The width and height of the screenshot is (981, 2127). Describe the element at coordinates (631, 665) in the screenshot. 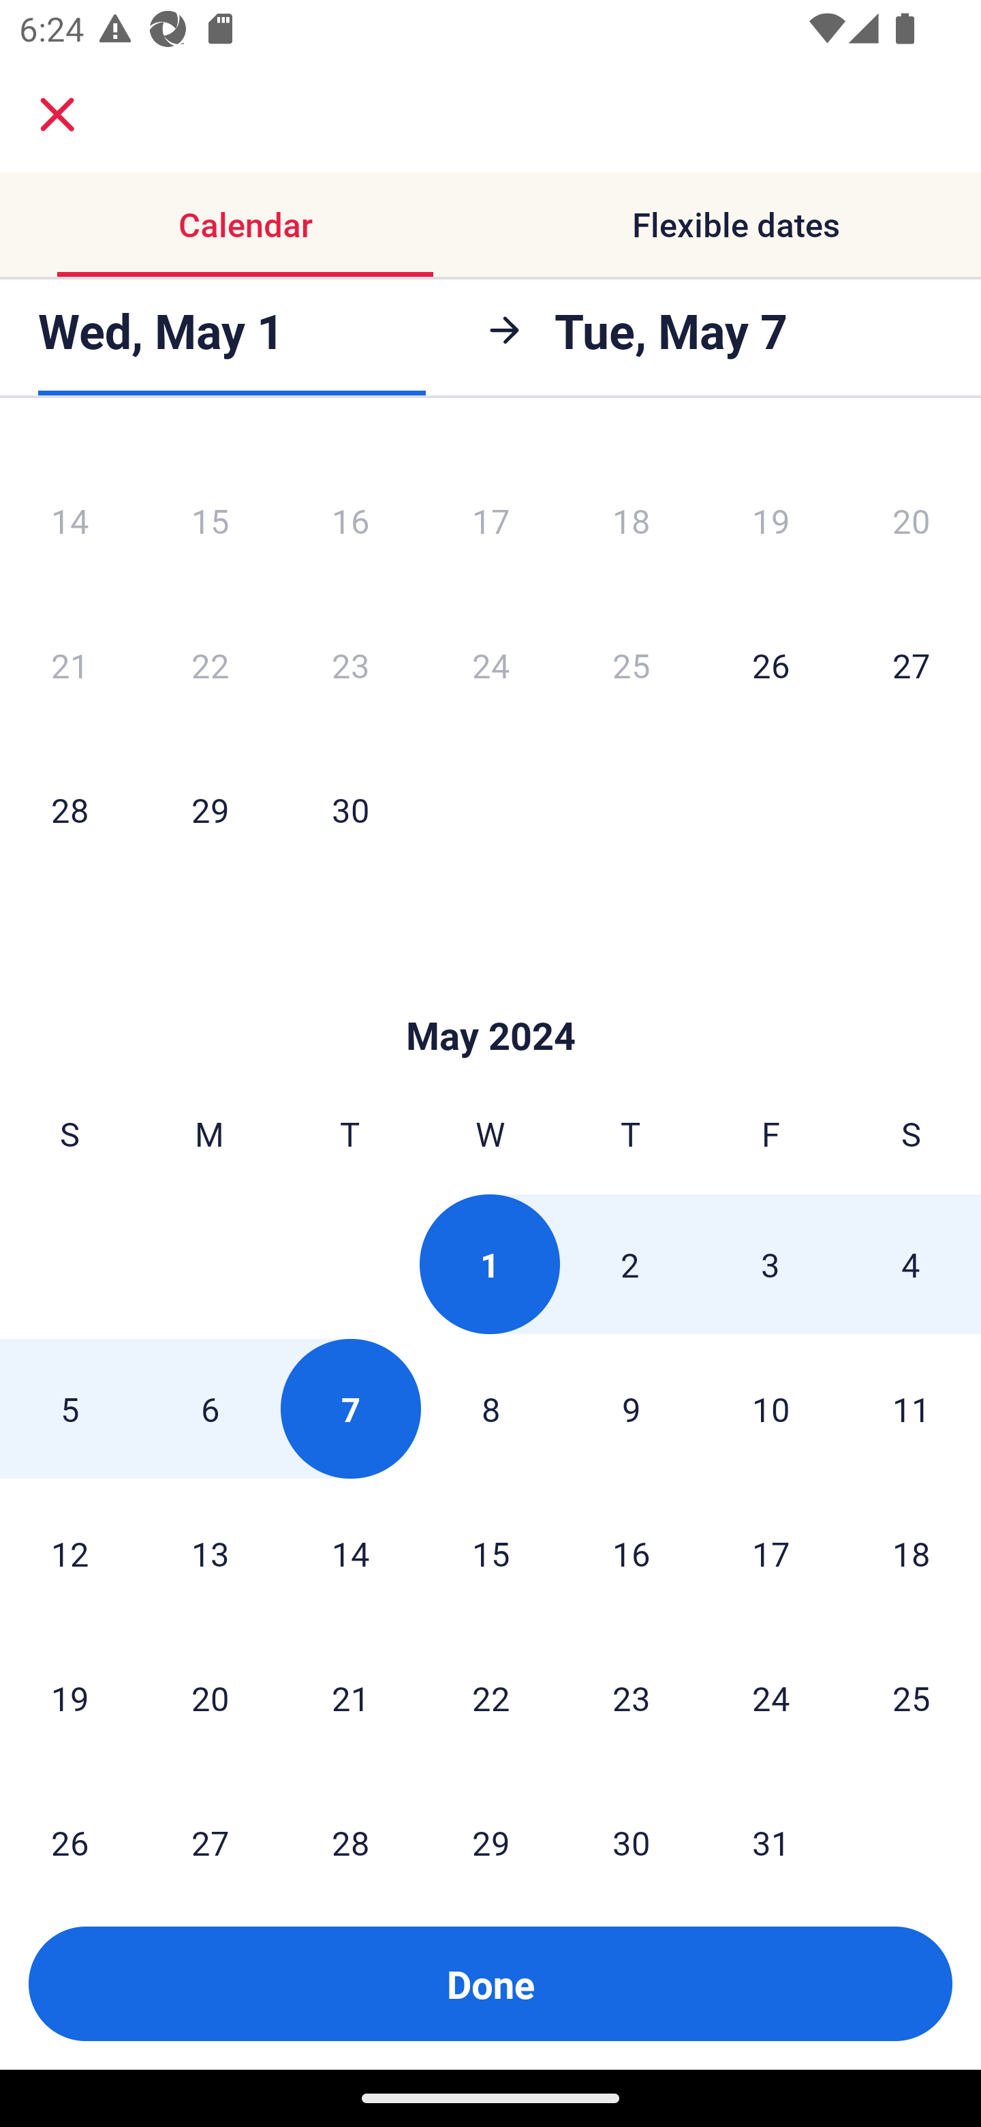

I see `25 Thursday, April 25, 2024` at that location.